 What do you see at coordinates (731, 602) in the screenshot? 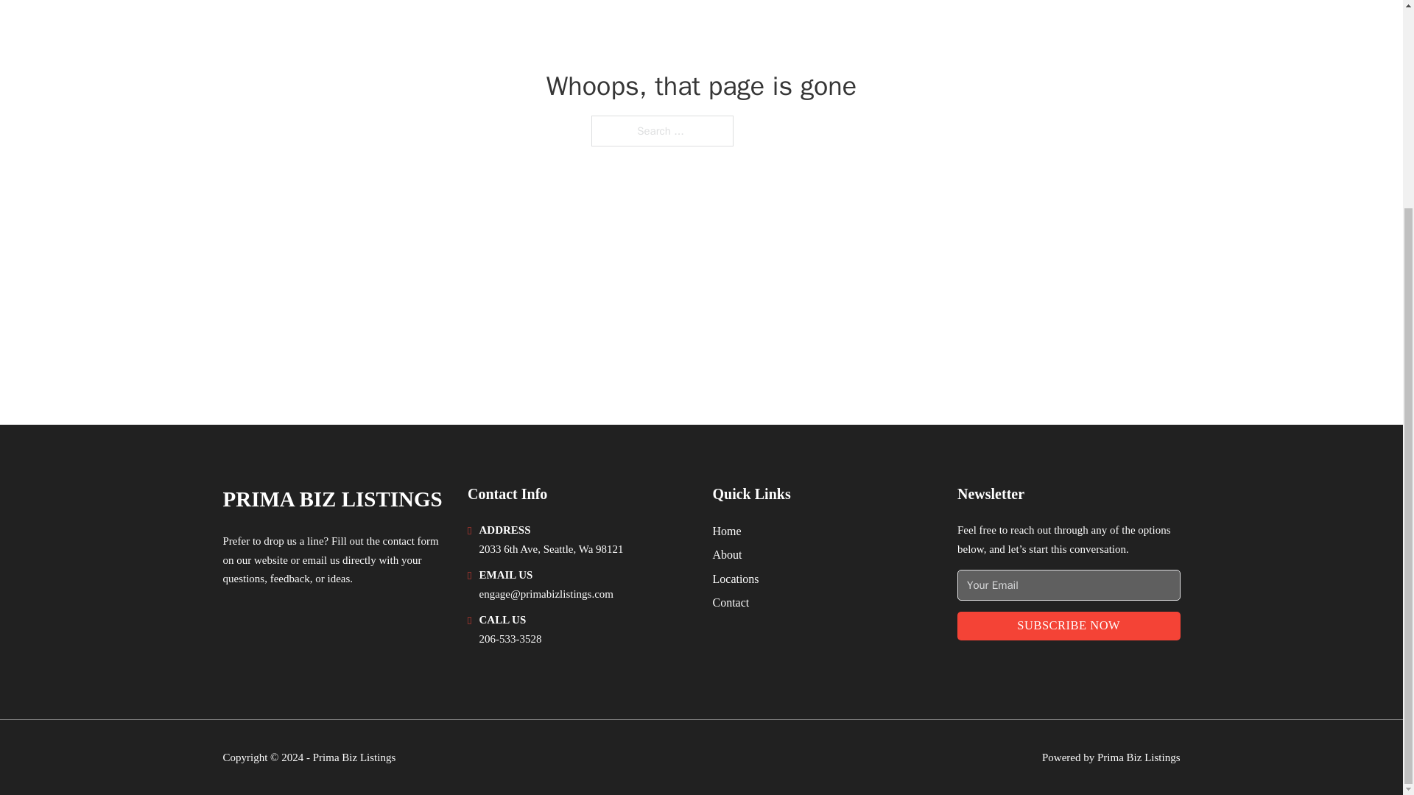
I see `Contact` at bounding box center [731, 602].